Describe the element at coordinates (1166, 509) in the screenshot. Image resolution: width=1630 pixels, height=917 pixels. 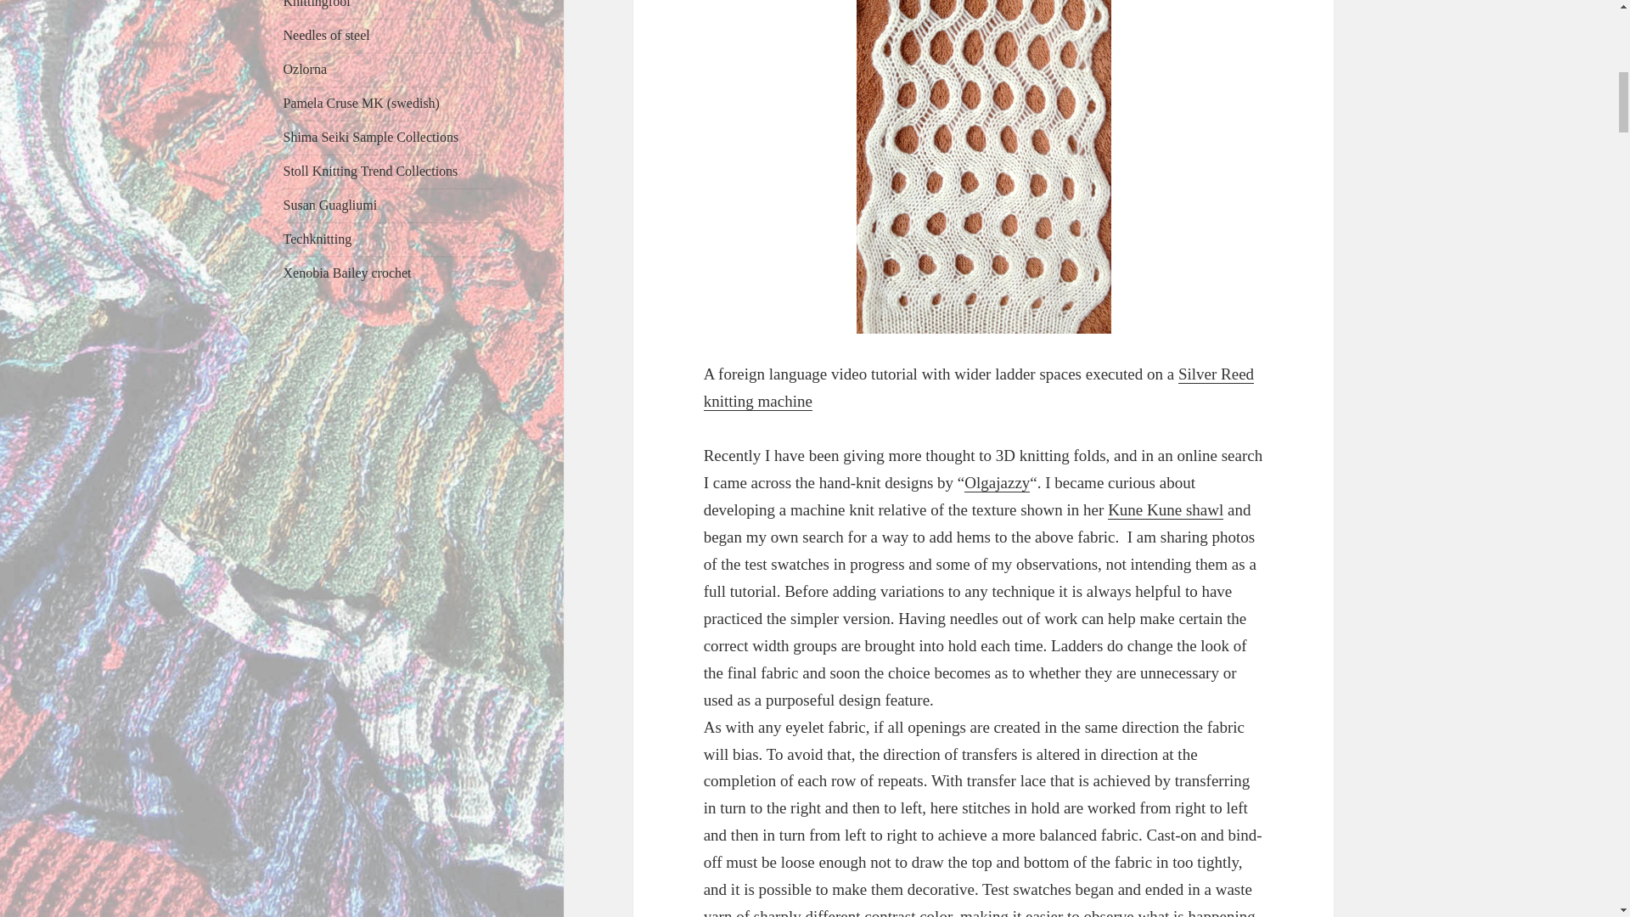
I see `Kune Kune shawl` at that location.